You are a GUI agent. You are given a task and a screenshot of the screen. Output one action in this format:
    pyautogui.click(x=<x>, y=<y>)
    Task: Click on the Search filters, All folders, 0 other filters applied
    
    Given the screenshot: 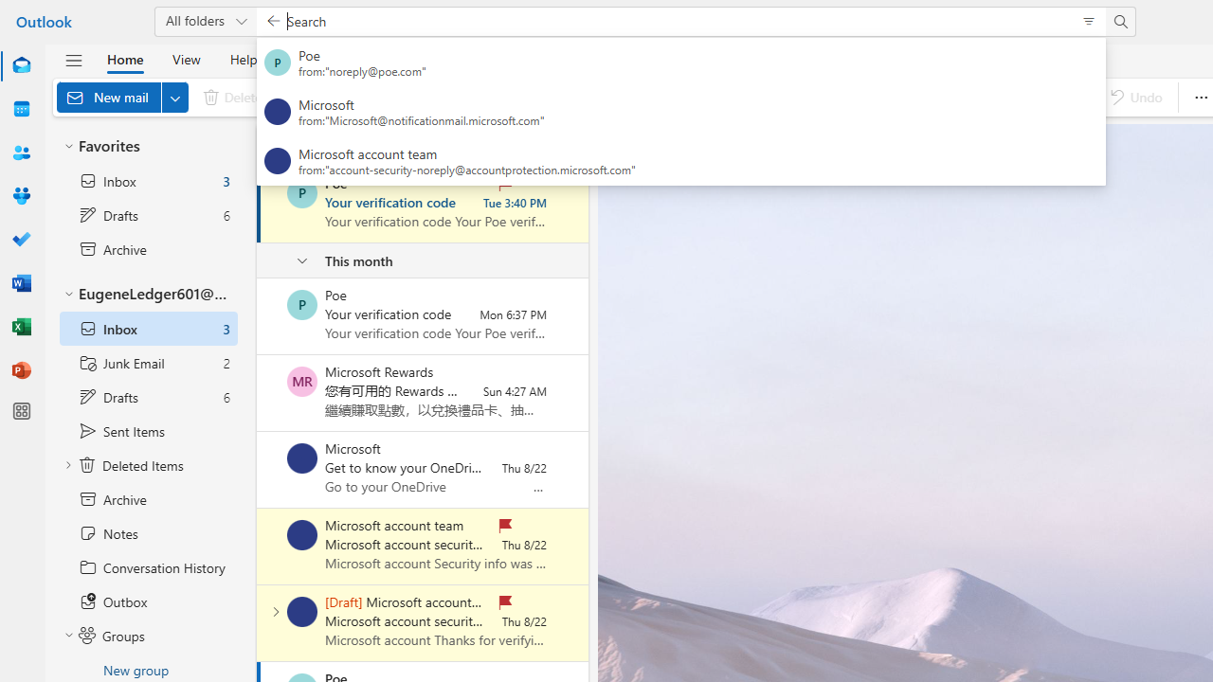 What is the action you would take?
    pyautogui.click(x=1088, y=21)
    